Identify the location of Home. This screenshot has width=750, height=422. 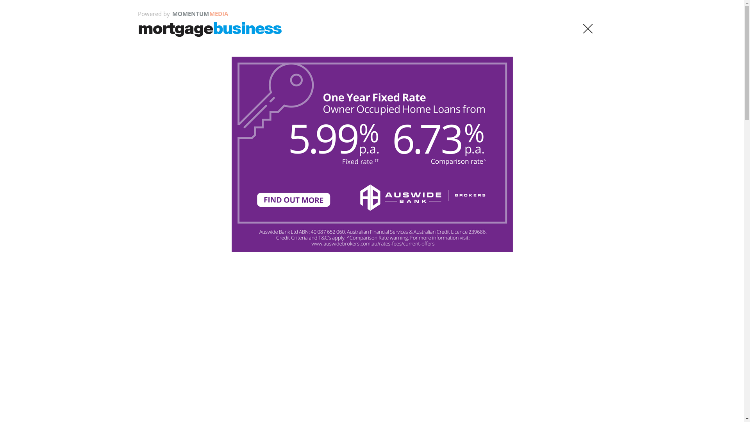
(154, 188).